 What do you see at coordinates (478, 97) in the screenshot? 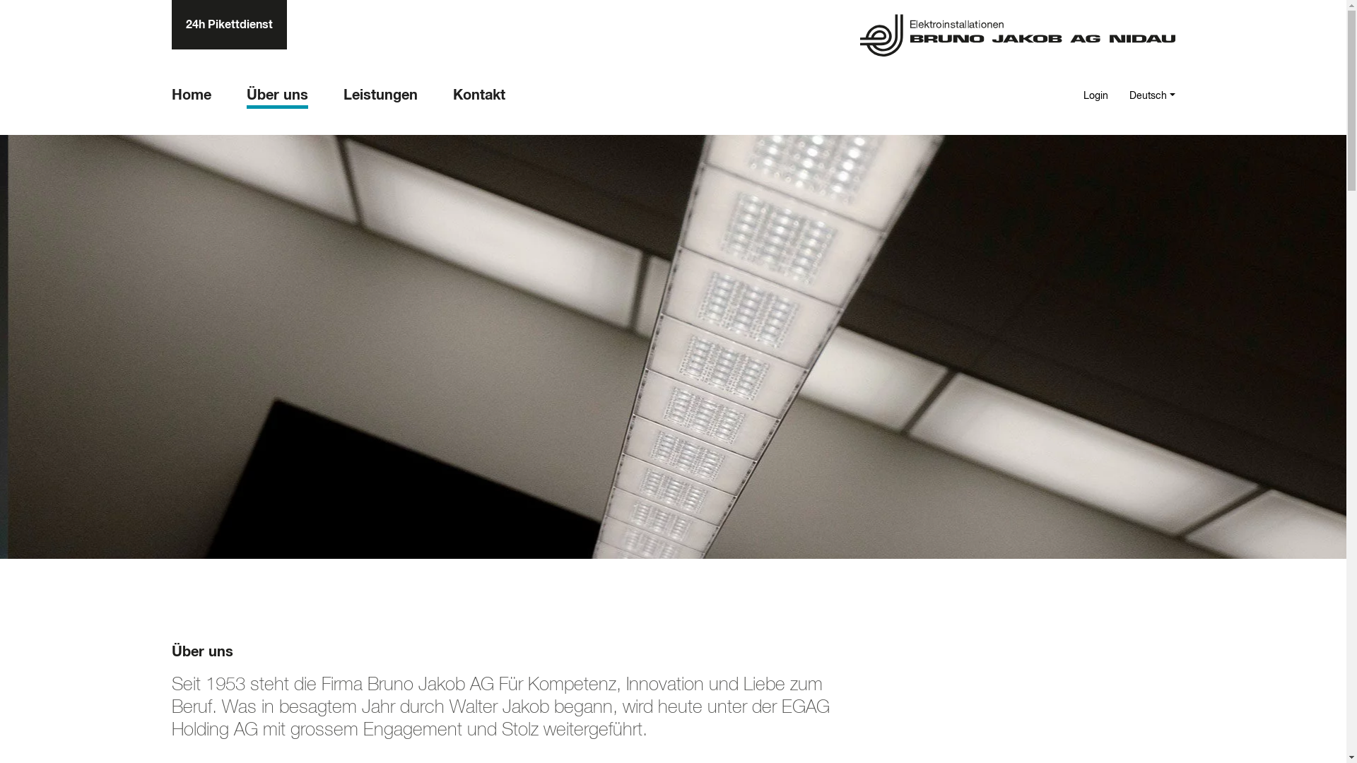
I see `Kontakt` at bounding box center [478, 97].